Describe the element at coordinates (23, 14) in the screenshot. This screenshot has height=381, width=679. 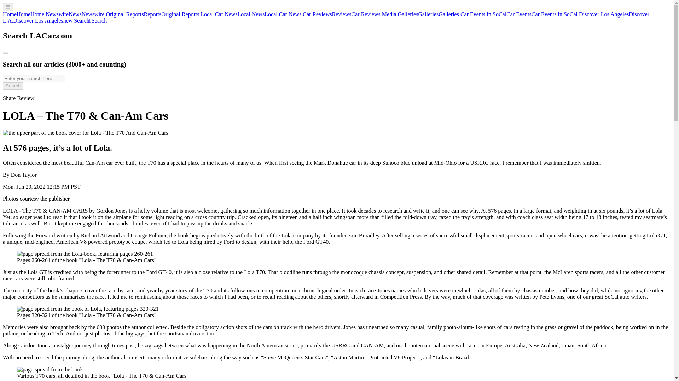
I see `HomeHomeHome` at that location.